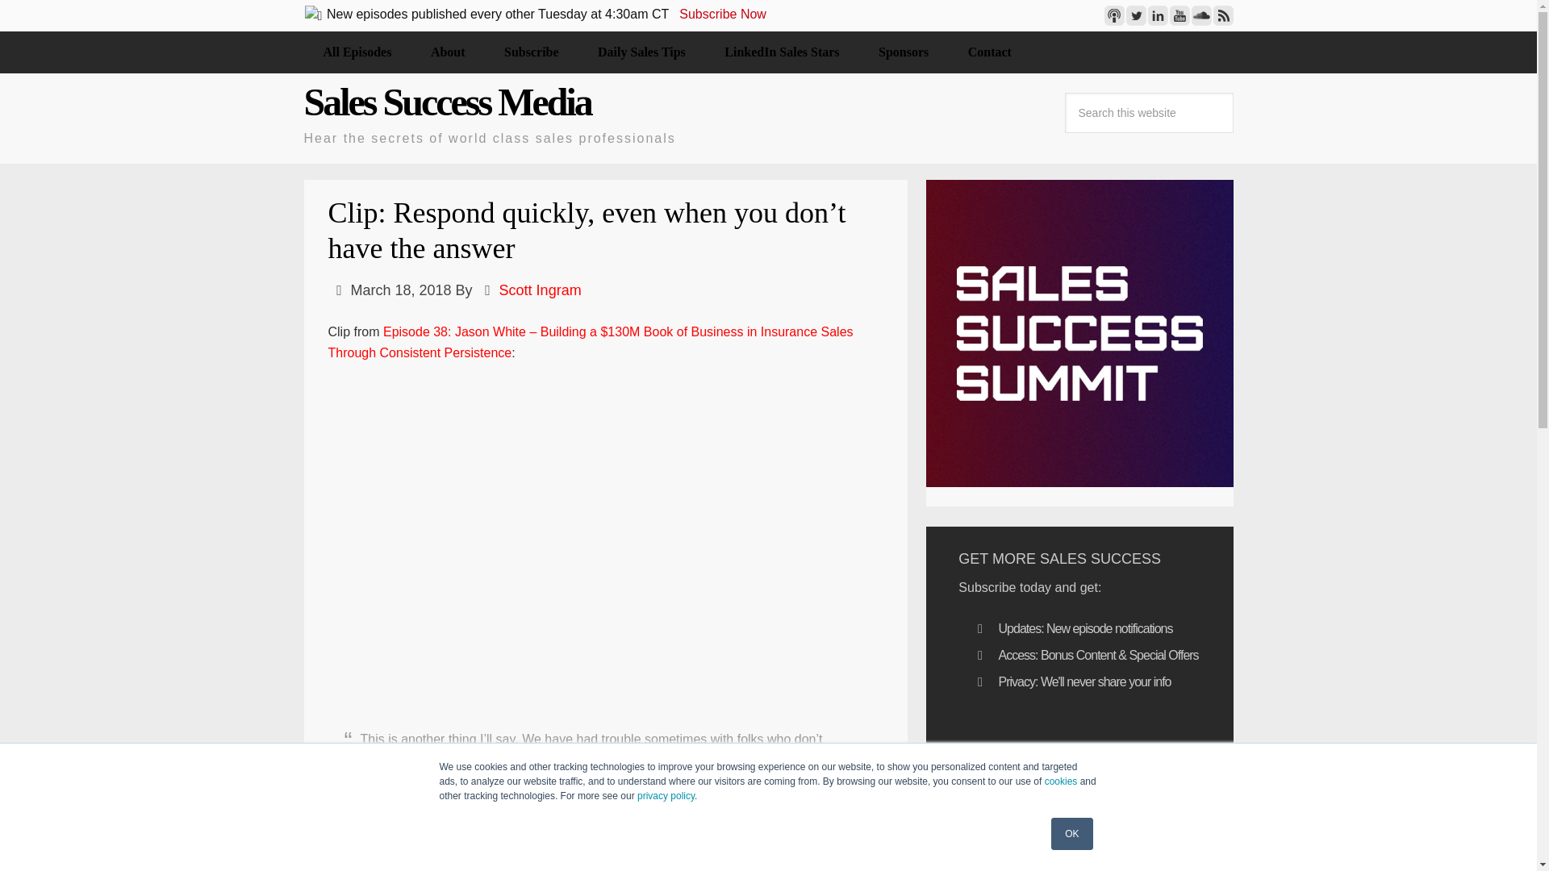 The image size is (1549, 871). What do you see at coordinates (448, 52) in the screenshot?
I see `About` at bounding box center [448, 52].